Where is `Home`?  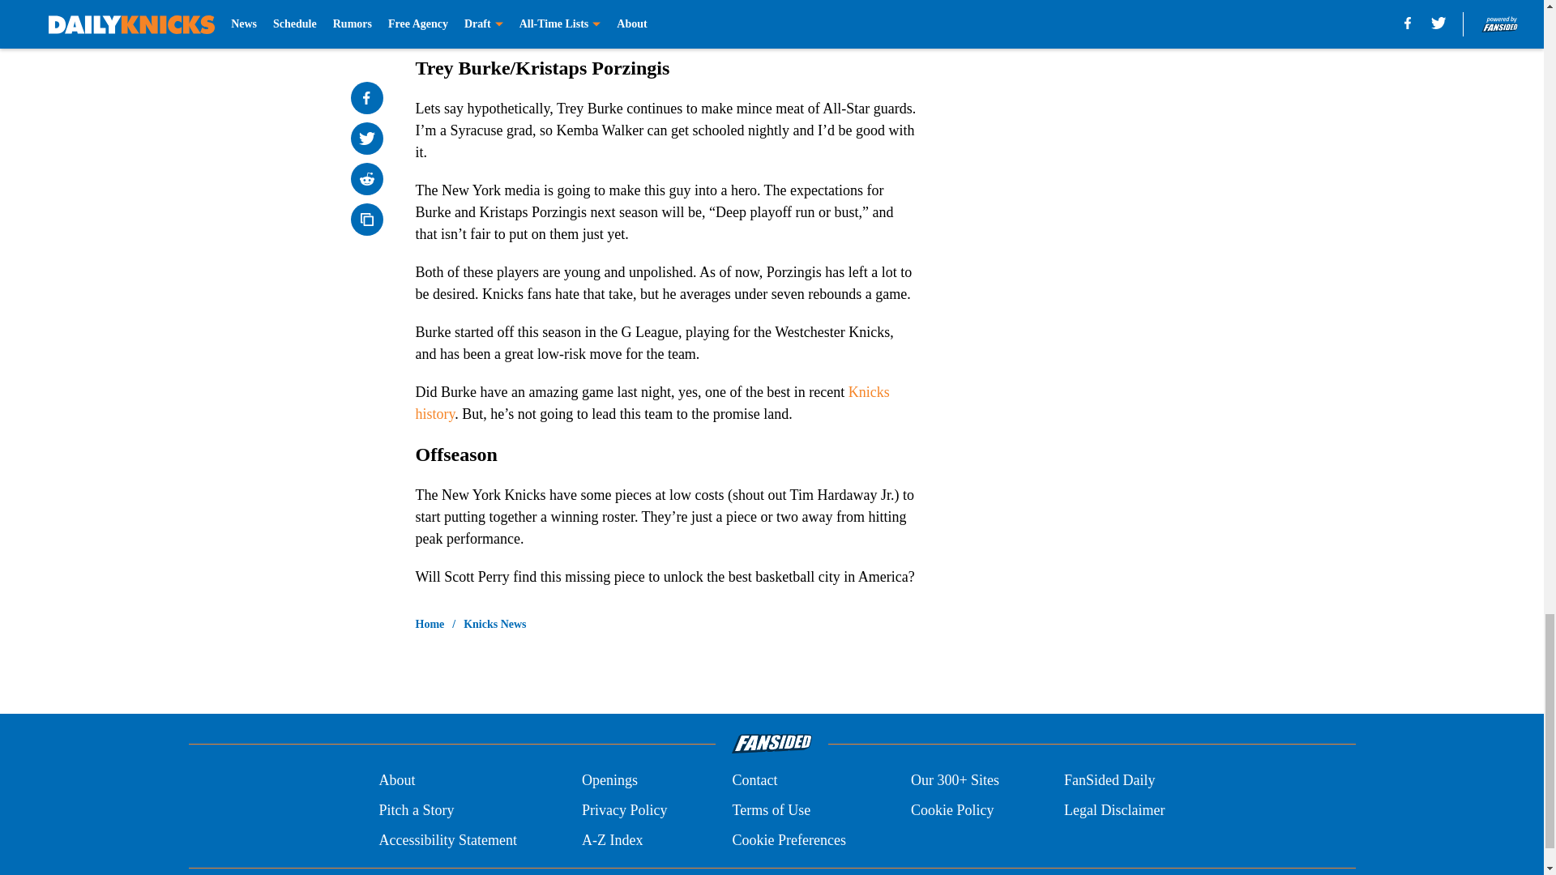 Home is located at coordinates (430, 624).